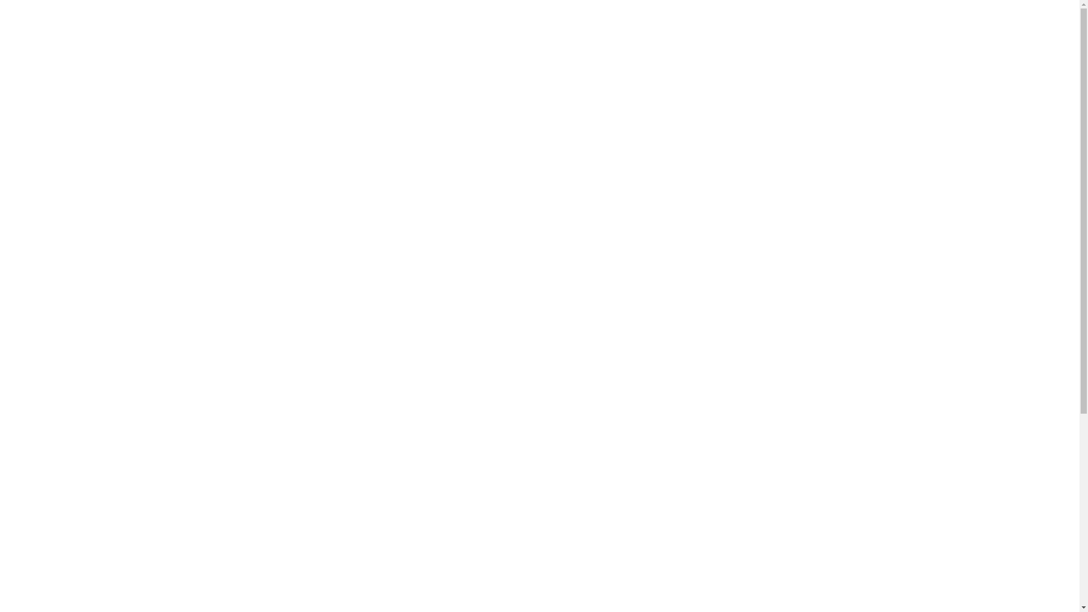 The image size is (1088, 612). Describe the element at coordinates (537, 589) in the screenshot. I see `WWW.B34CATERING.BRUSSELS` at that location.